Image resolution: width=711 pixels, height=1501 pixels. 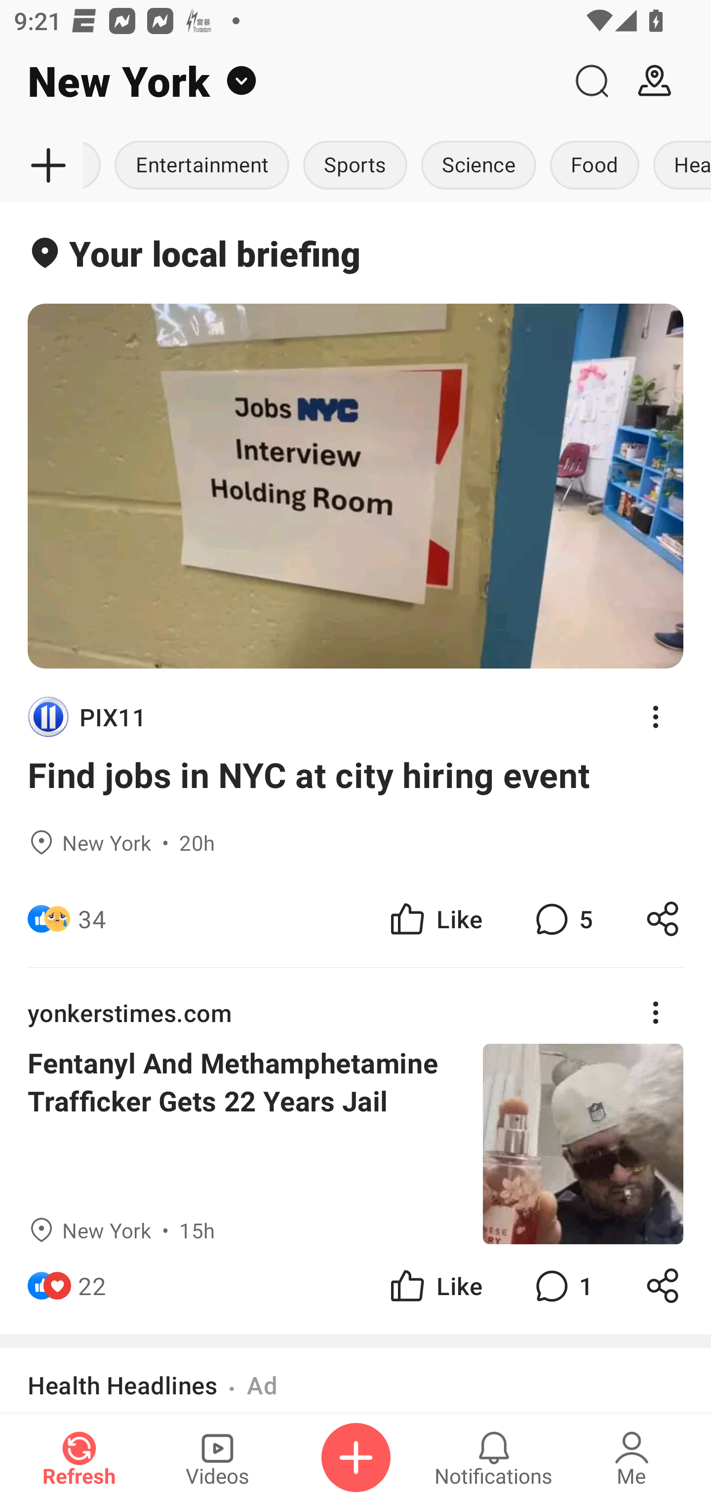 I want to click on Science, so click(x=479, y=166).